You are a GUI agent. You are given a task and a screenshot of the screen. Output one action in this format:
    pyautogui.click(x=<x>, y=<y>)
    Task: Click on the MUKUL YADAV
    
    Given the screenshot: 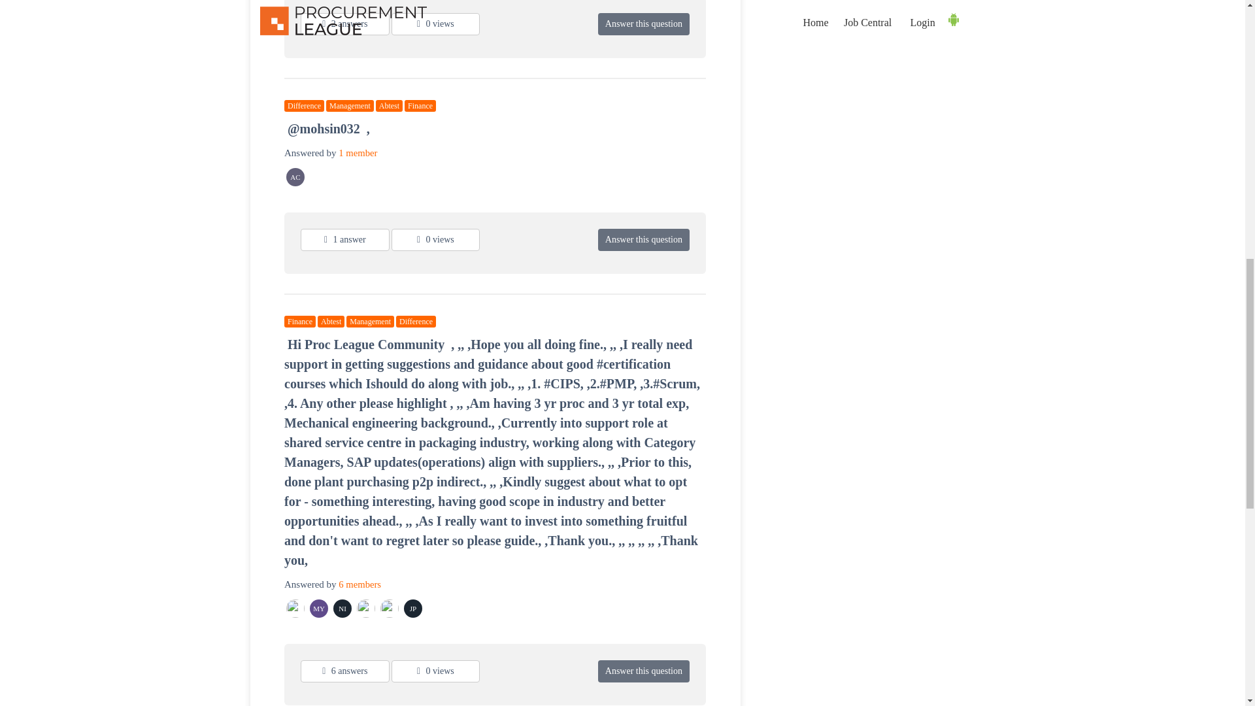 What is the action you would take?
    pyautogui.click(x=319, y=608)
    